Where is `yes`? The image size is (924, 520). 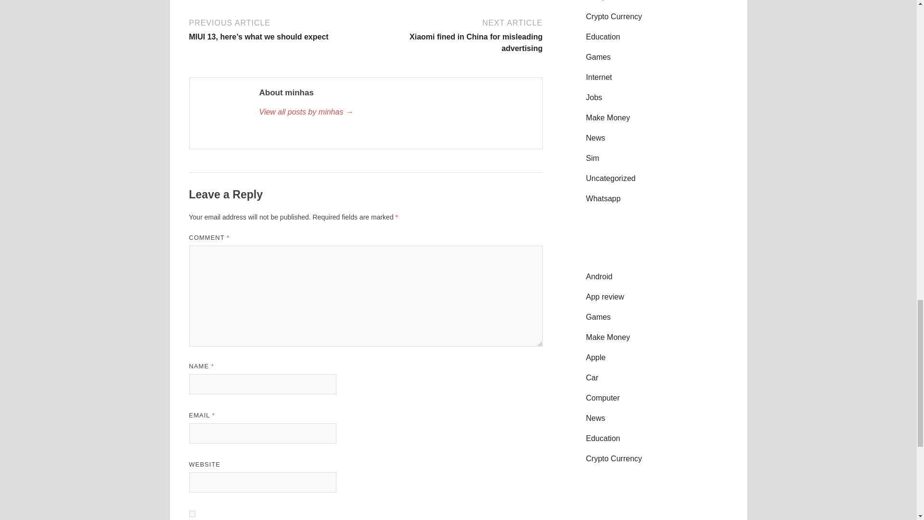 yes is located at coordinates (192, 513).